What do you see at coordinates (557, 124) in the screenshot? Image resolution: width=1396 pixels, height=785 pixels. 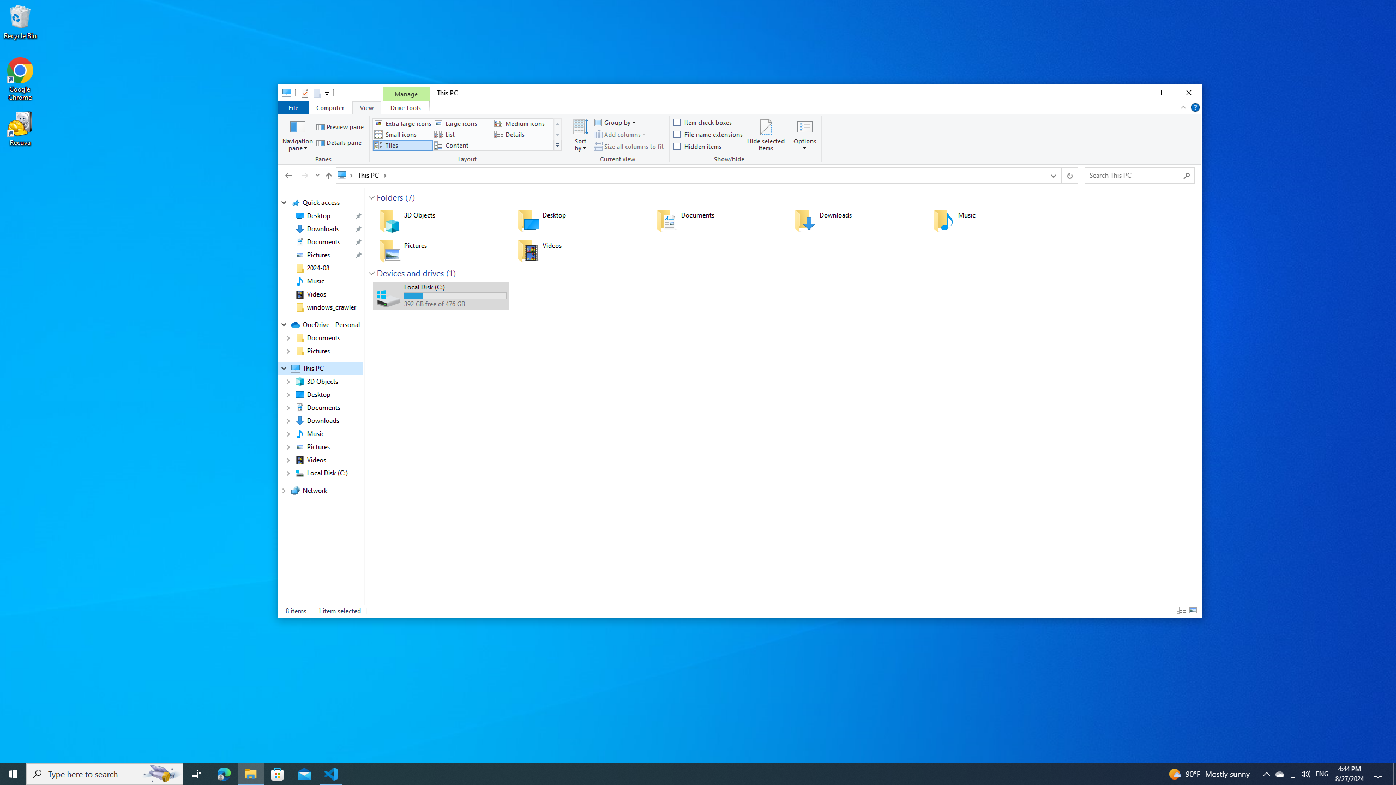 I see `Row up` at bounding box center [557, 124].